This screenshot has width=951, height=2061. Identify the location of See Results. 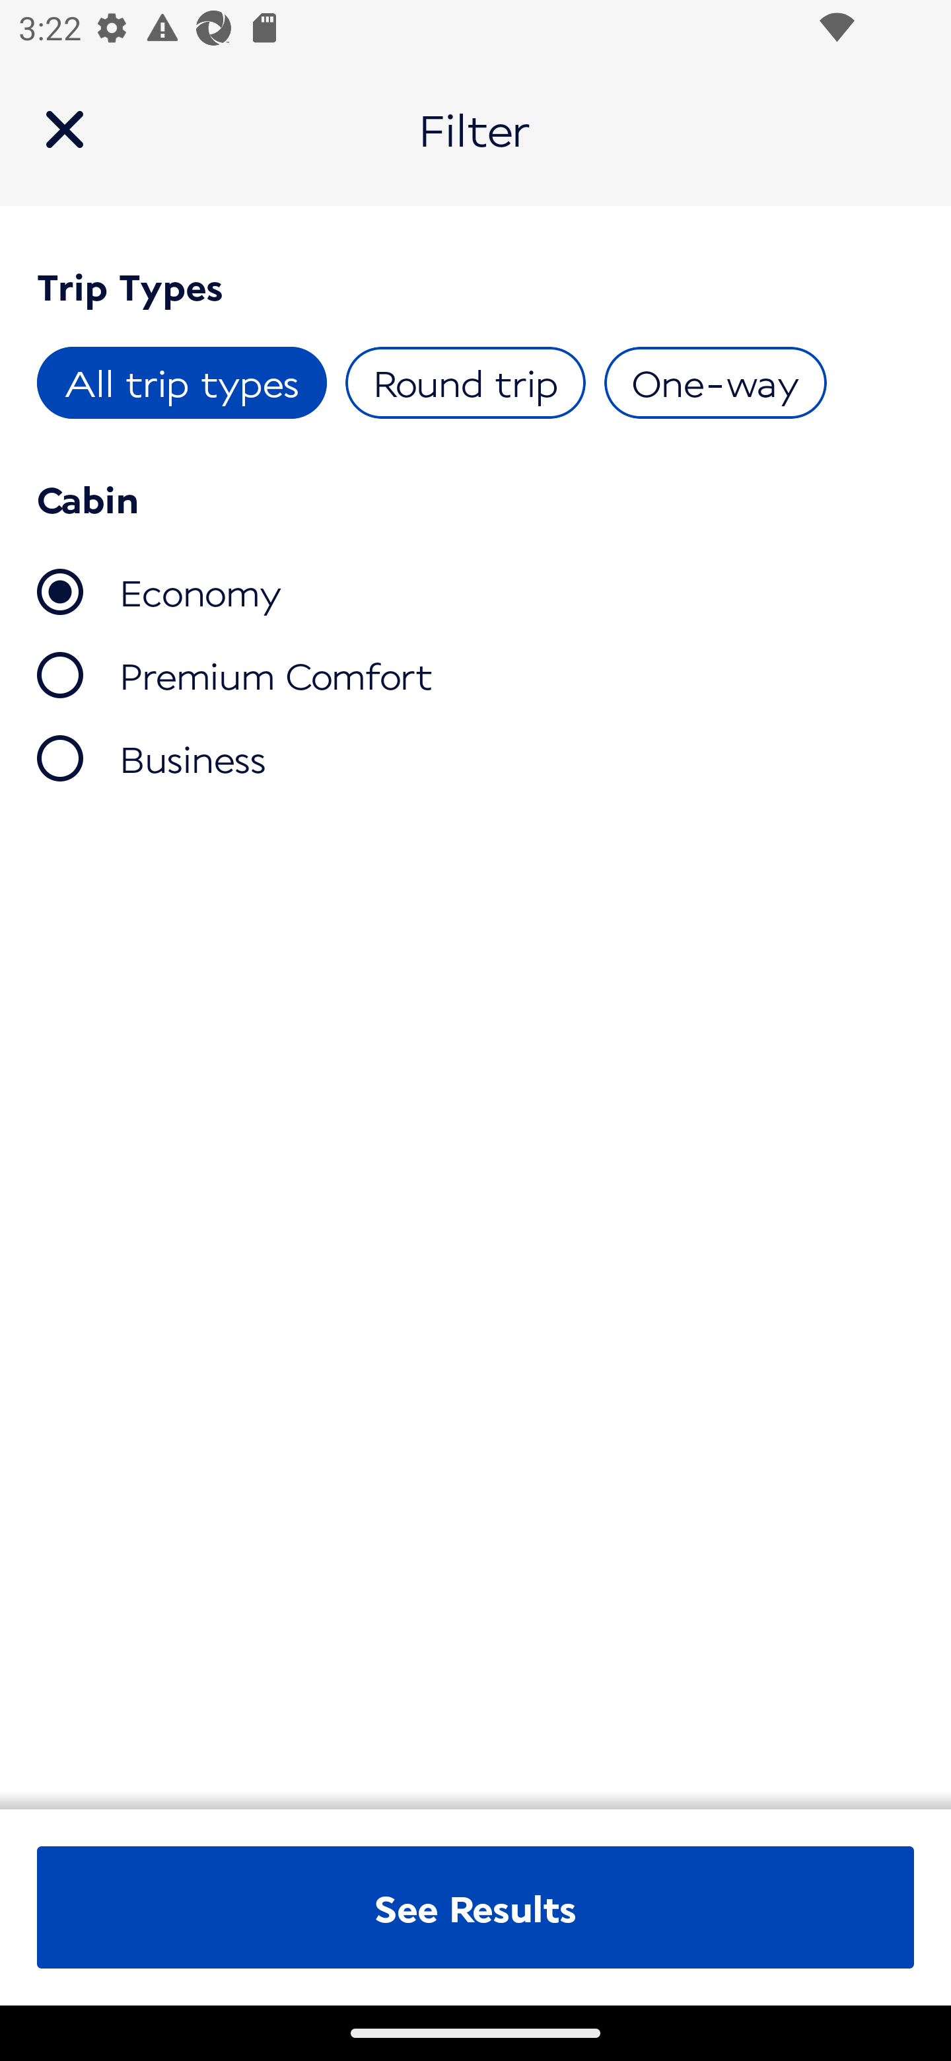
(475, 1907).